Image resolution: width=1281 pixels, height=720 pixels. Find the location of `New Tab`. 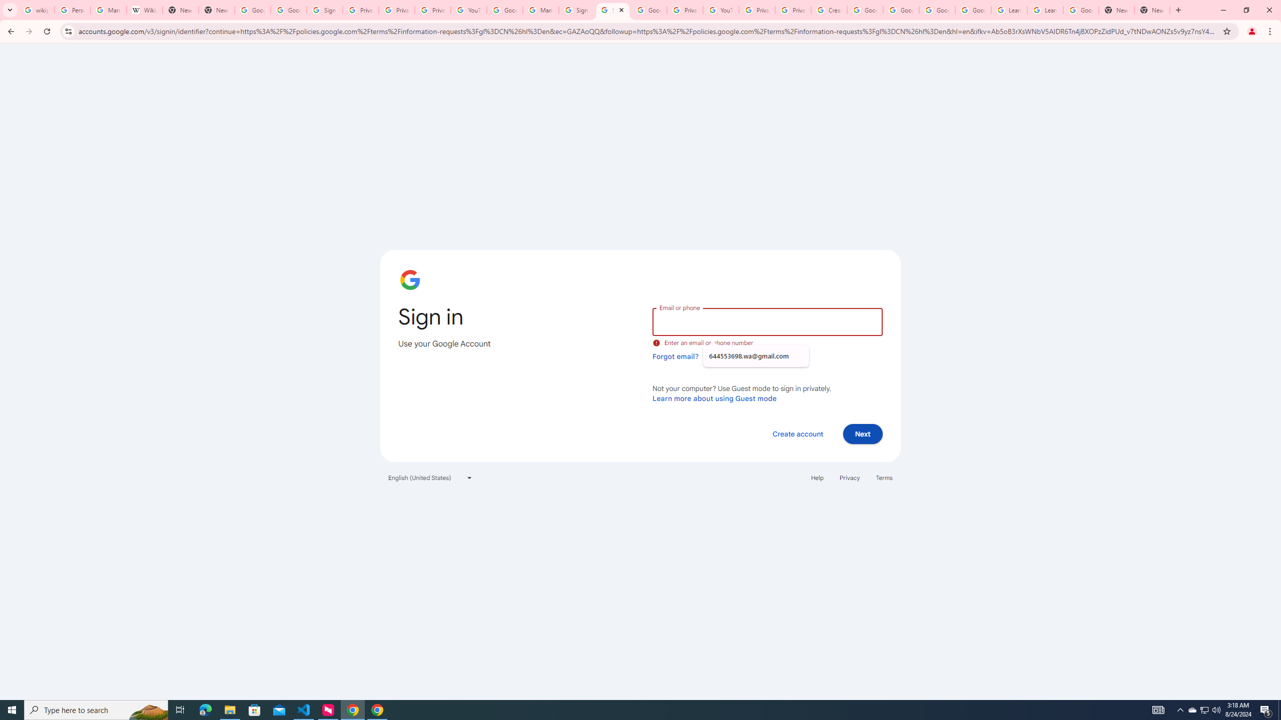

New Tab is located at coordinates (217, 10).